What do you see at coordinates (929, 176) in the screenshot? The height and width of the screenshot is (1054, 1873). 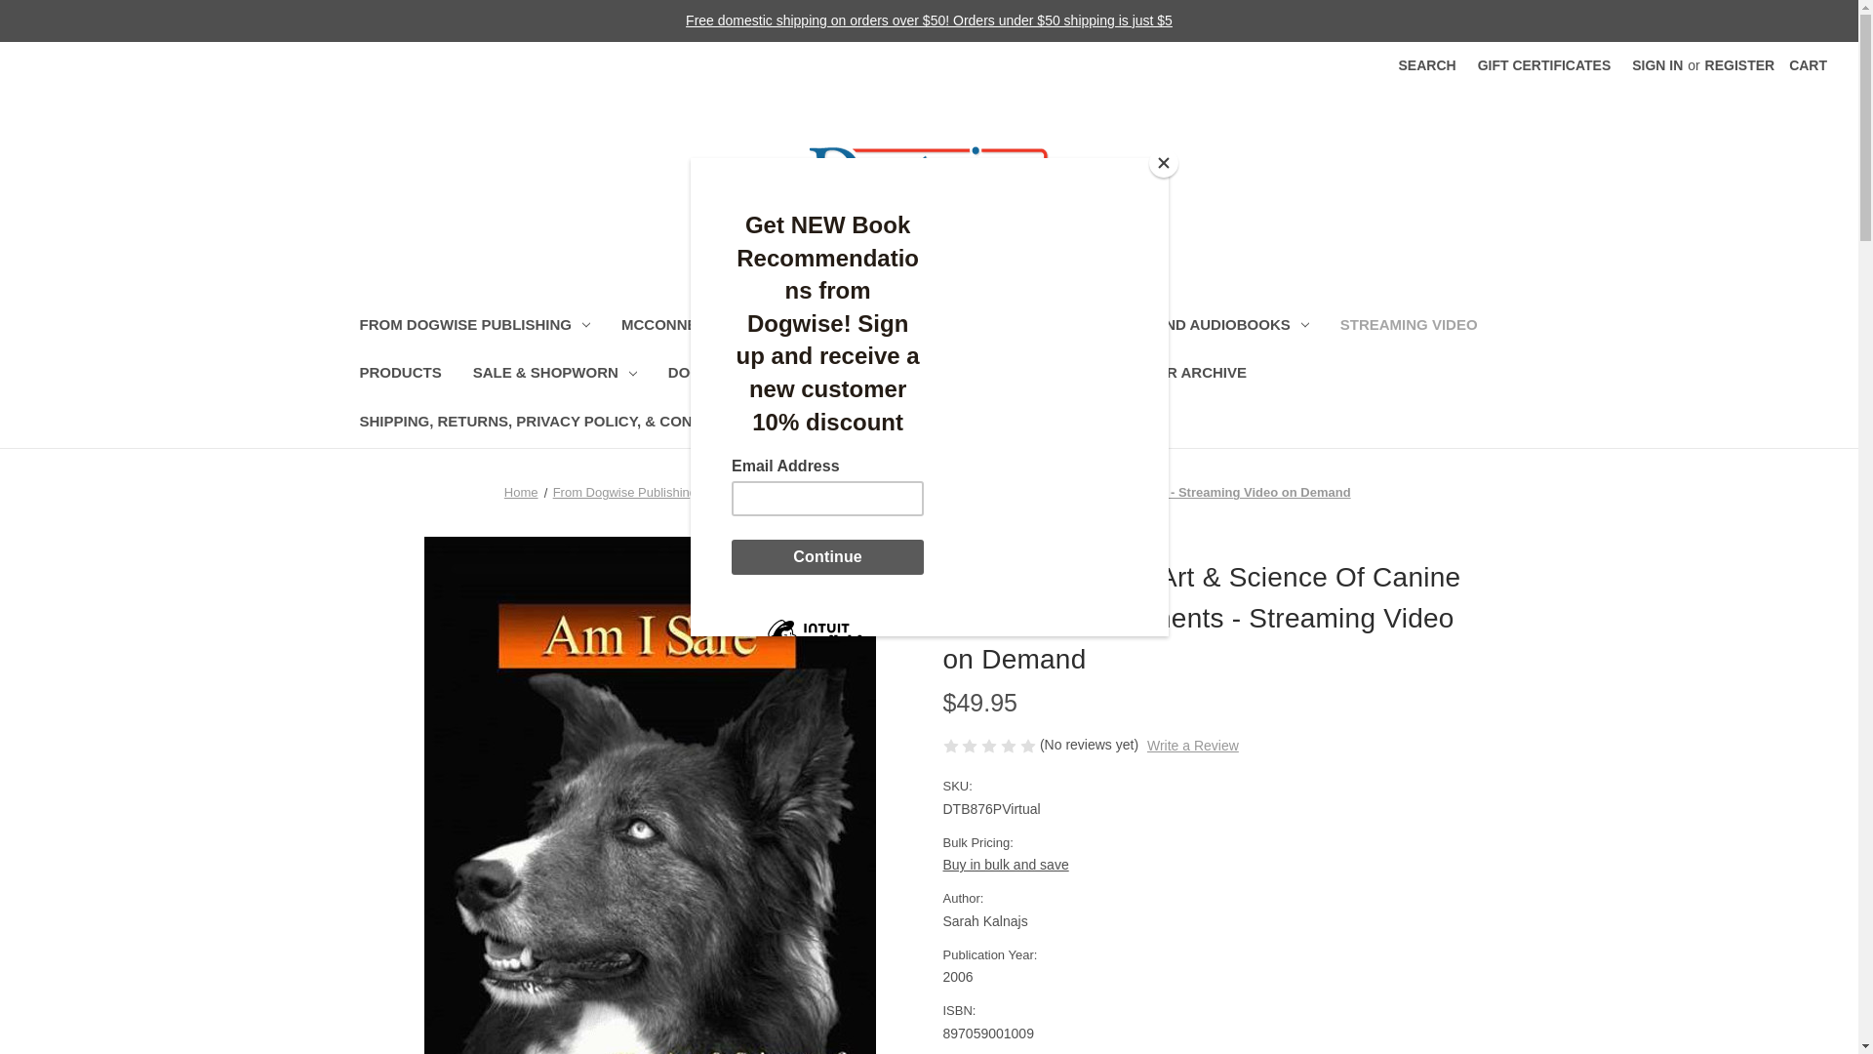 I see `Dogwise` at bounding box center [929, 176].